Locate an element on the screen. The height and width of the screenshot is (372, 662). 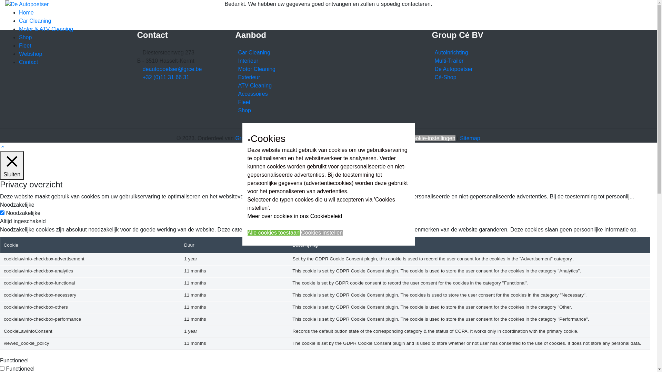
Accessoires is located at coordinates (251, 94).